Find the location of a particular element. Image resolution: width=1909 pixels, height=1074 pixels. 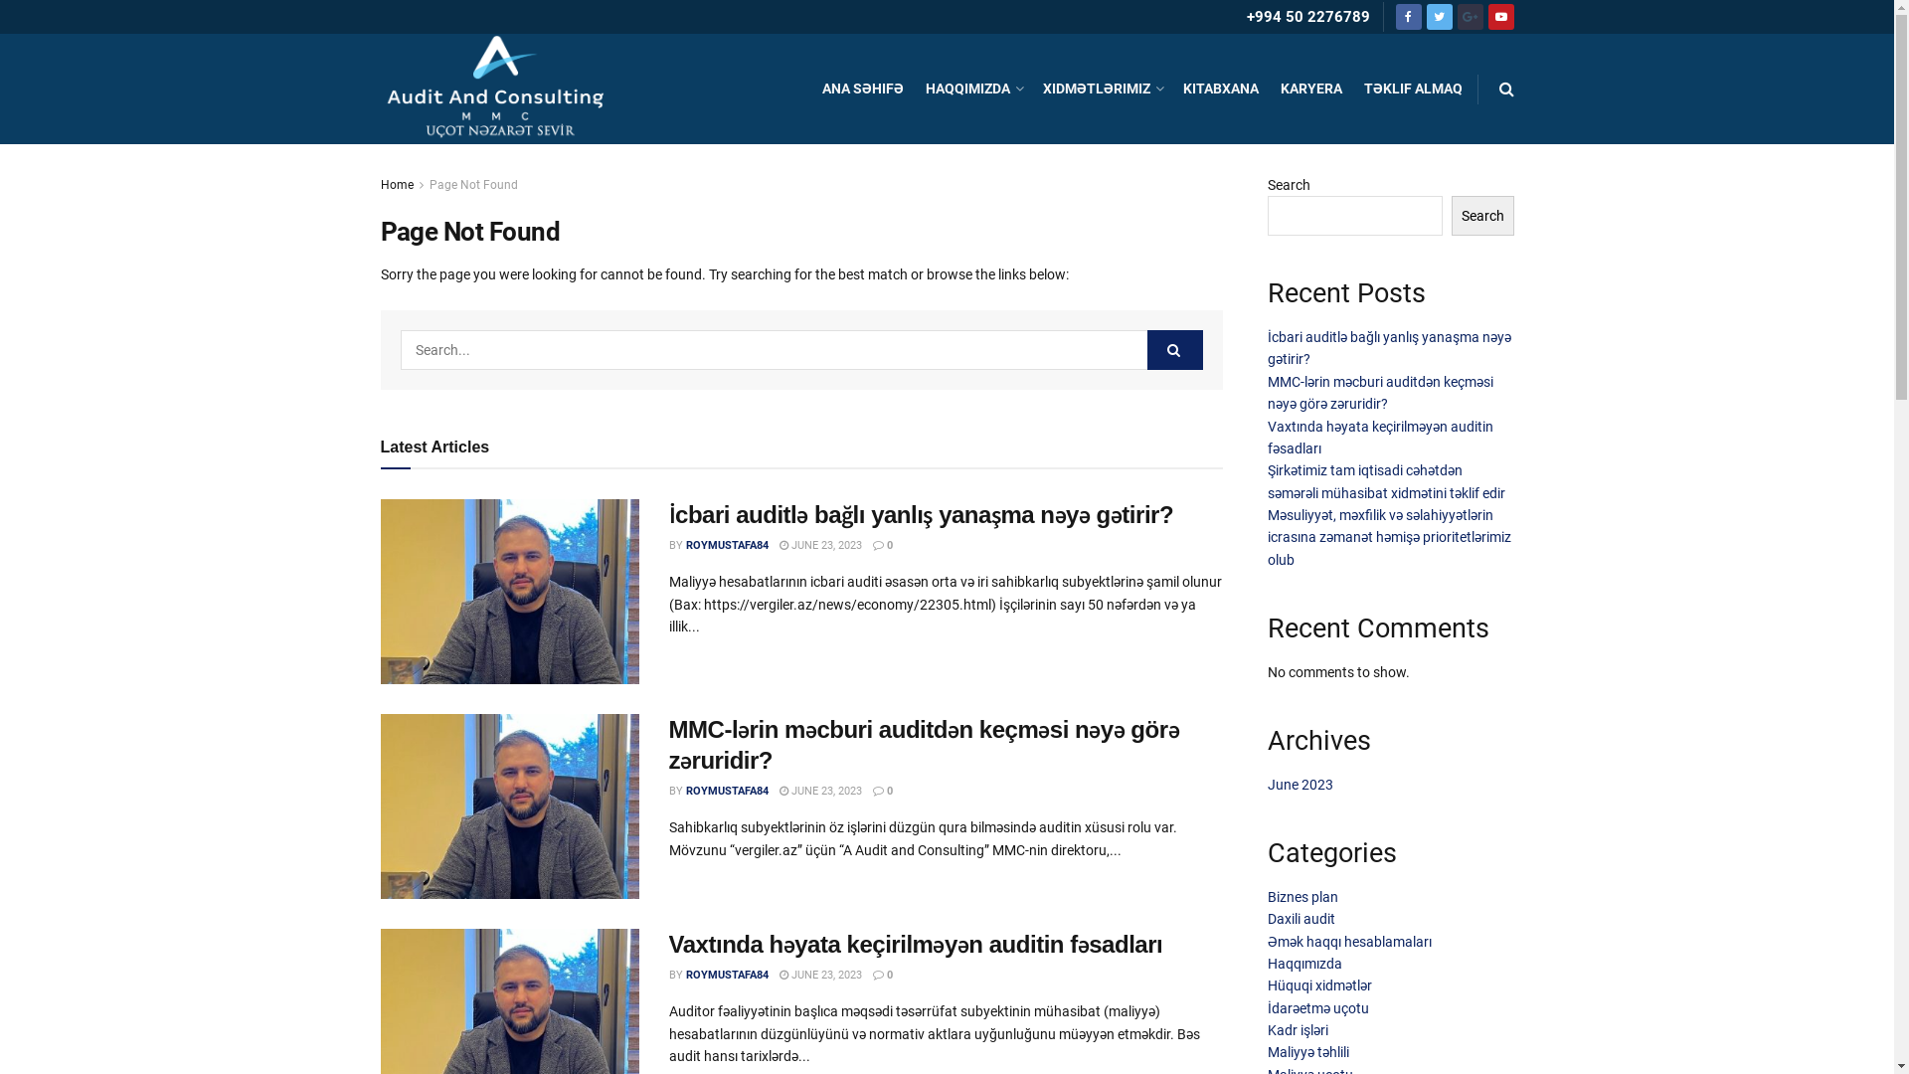

Page Not Found is located at coordinates (473, 185).